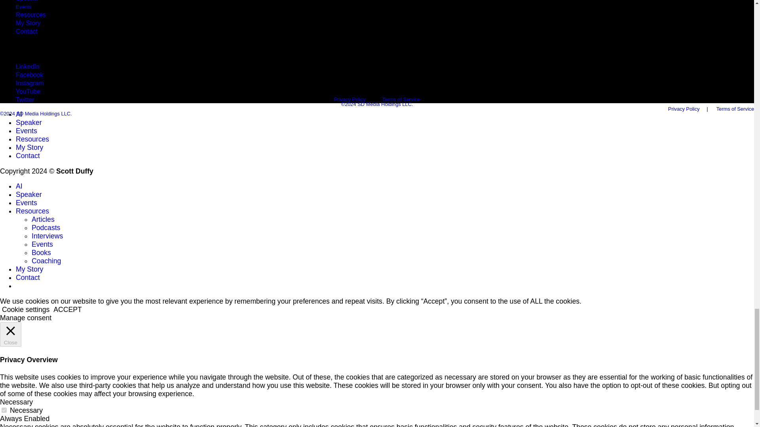  What do you see at coordinates (29, 83) in the screenshot?
I see `Instagram` at bounding box center [29, 83].